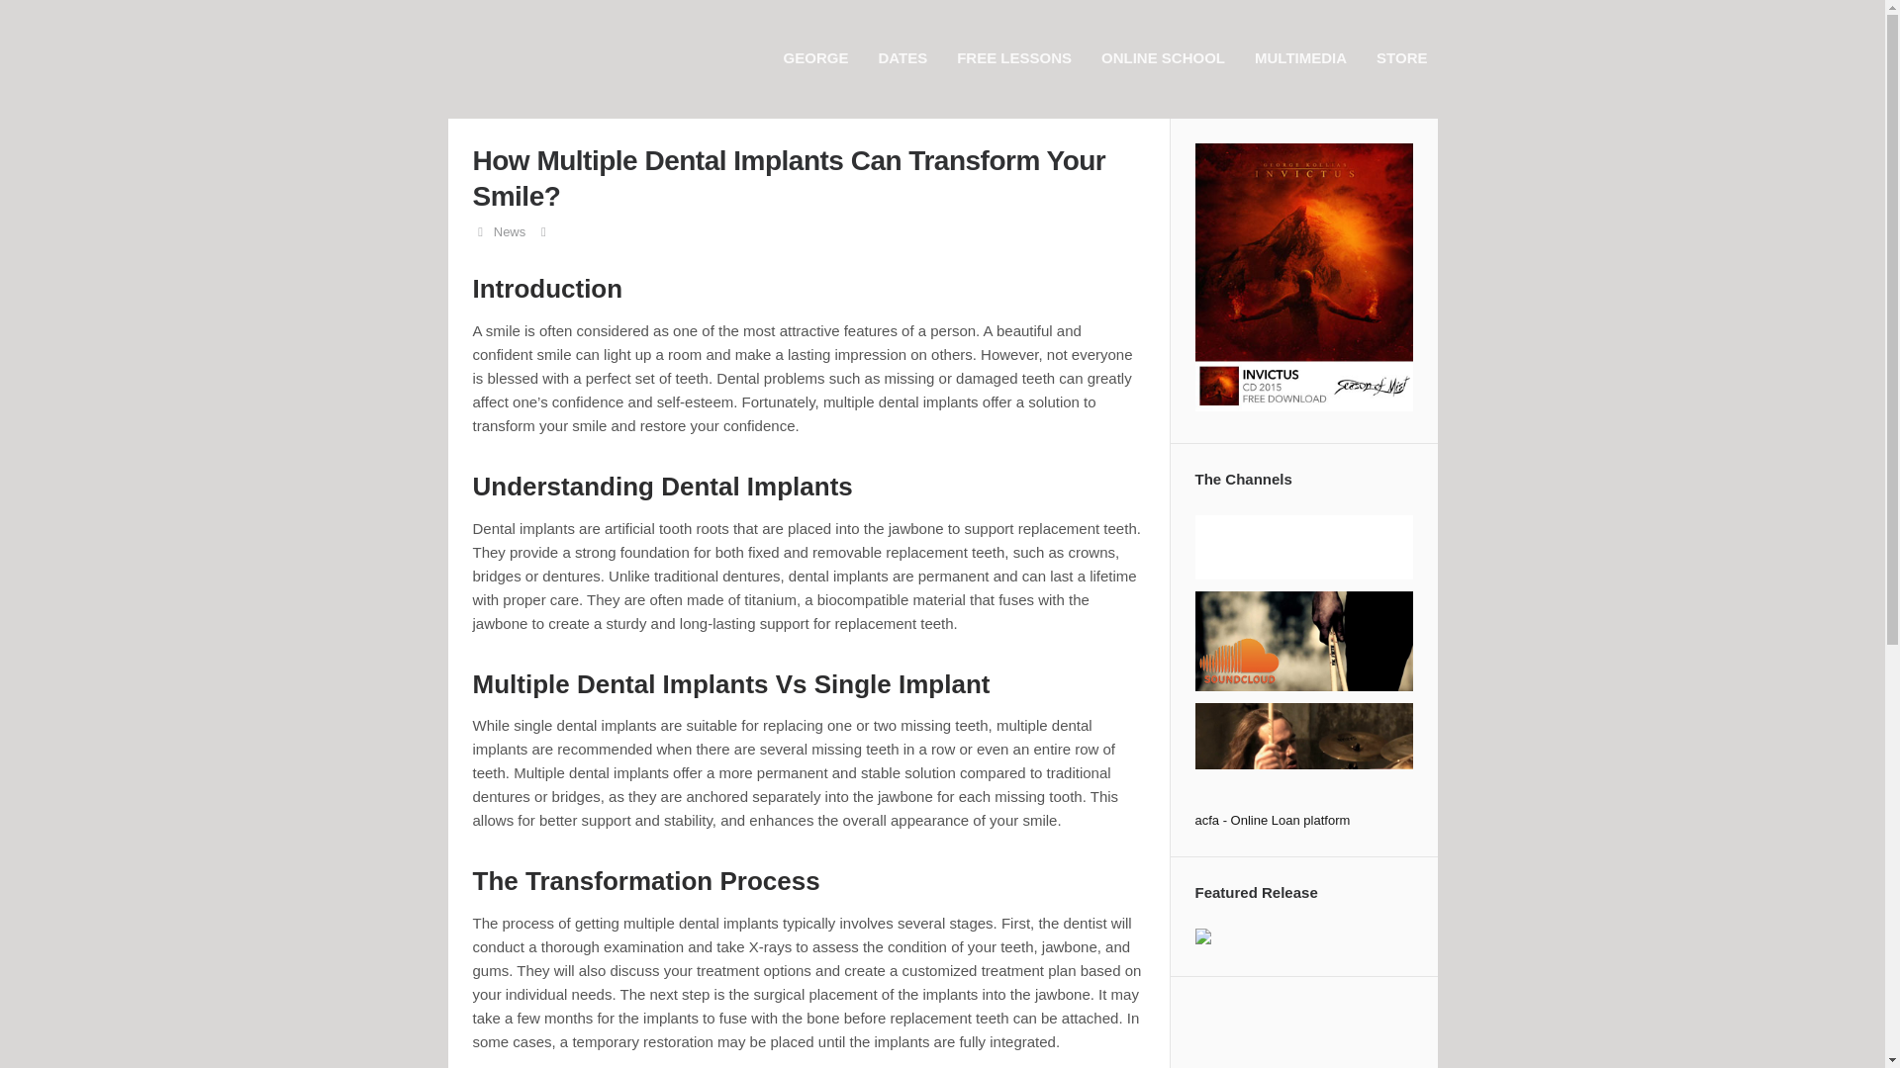 This screenshot has height=1068, width=1900. Describe the element at coordinates (906, 57) in the screenshot. I see `DATES` at that location.